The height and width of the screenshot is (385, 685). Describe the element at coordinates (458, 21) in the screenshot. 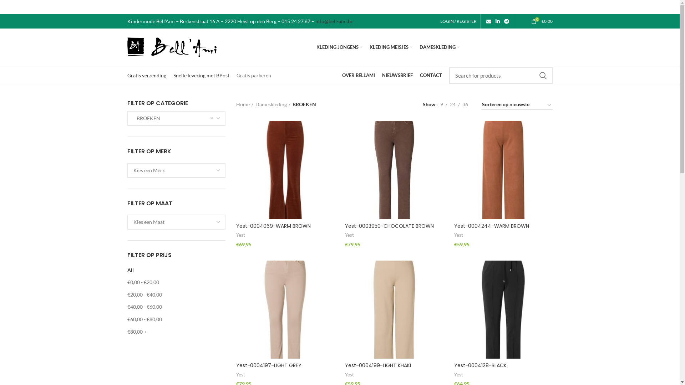

I see `LOGIN / REGISTER` at that location.